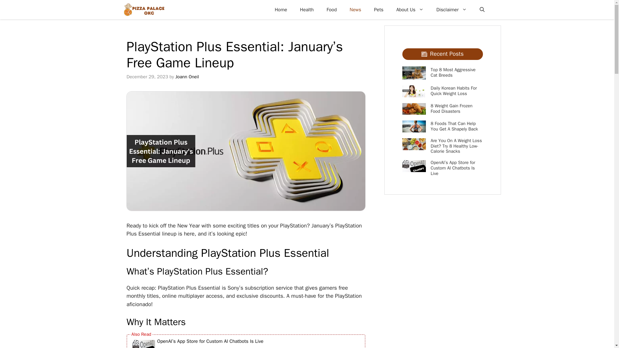 The image size is (619, 348). What do you see at coordinates (355, 10) in the screenshot?
I see `News` at bounding box center [355, 10].